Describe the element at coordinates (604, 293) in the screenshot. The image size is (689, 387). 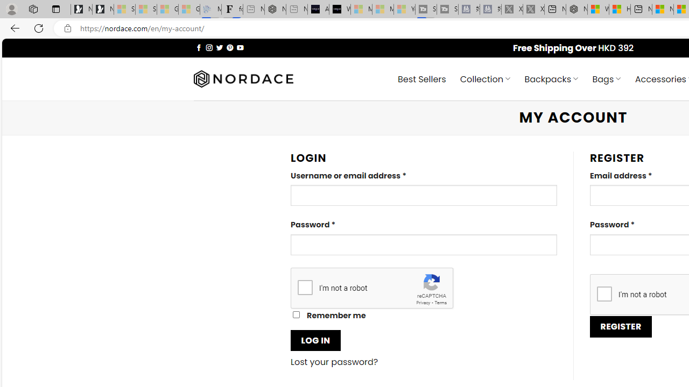
I see `I'm not a robot` at that location.